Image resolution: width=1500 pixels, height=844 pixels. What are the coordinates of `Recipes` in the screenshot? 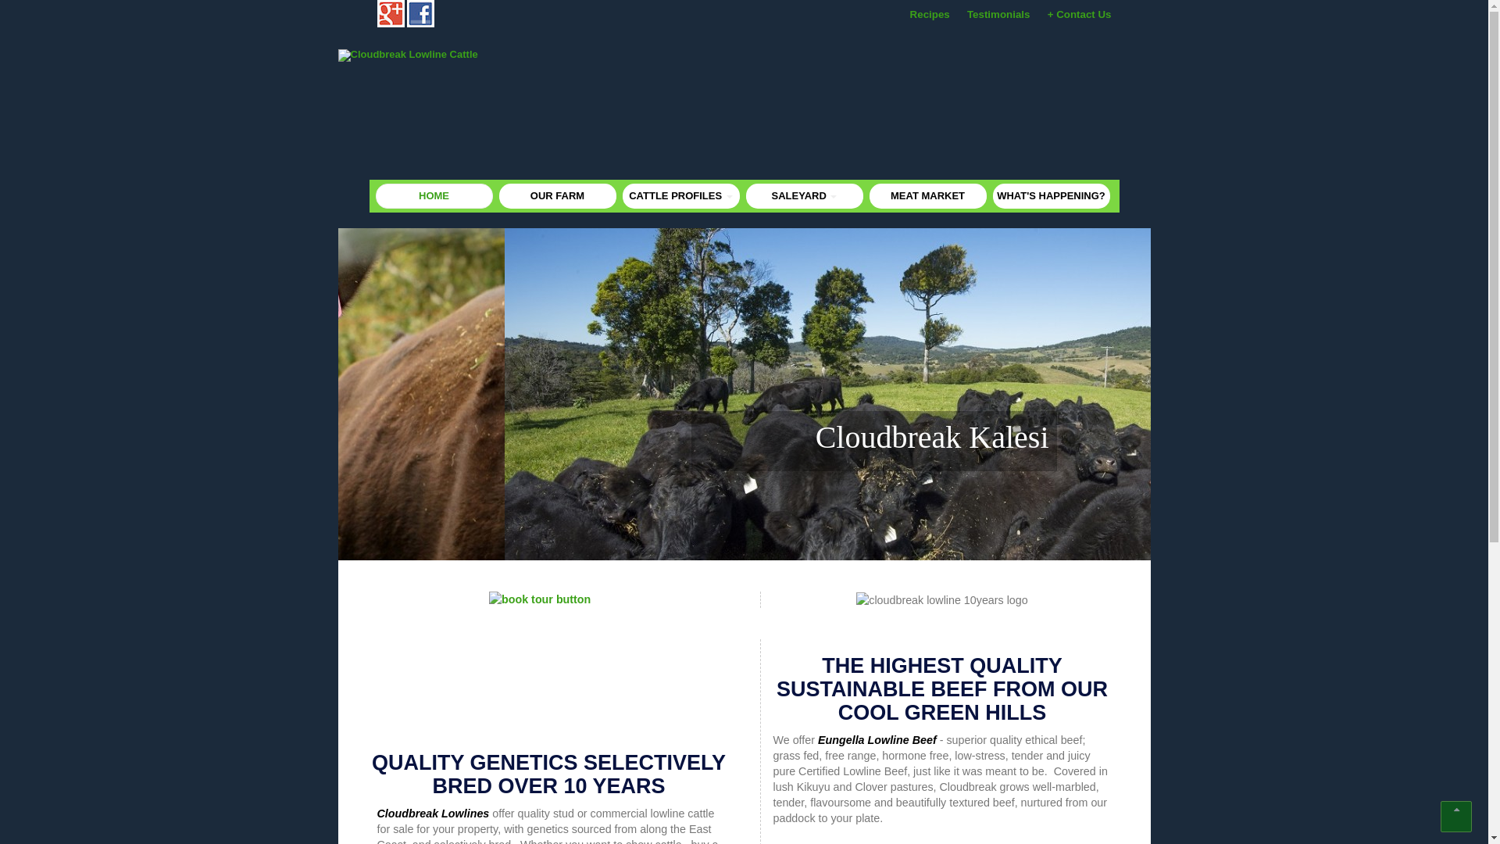 It's located at (930, 14).